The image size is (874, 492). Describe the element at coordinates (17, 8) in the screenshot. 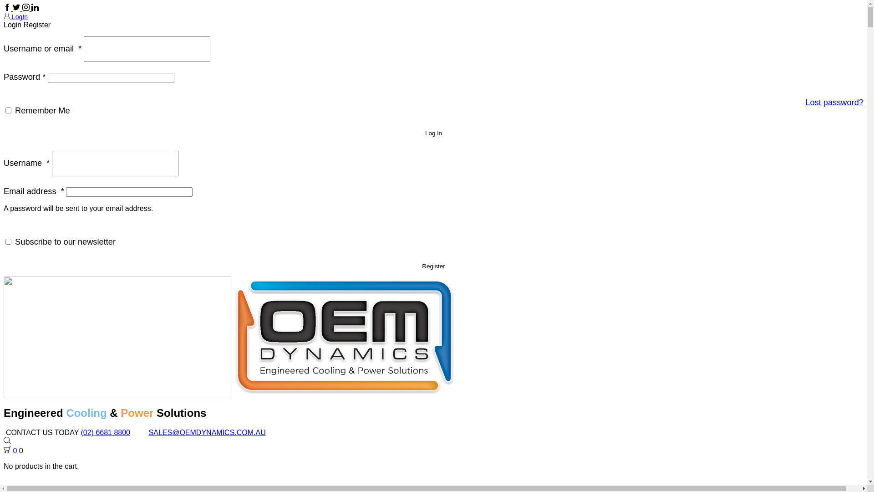

I see `Twitter` at that location.